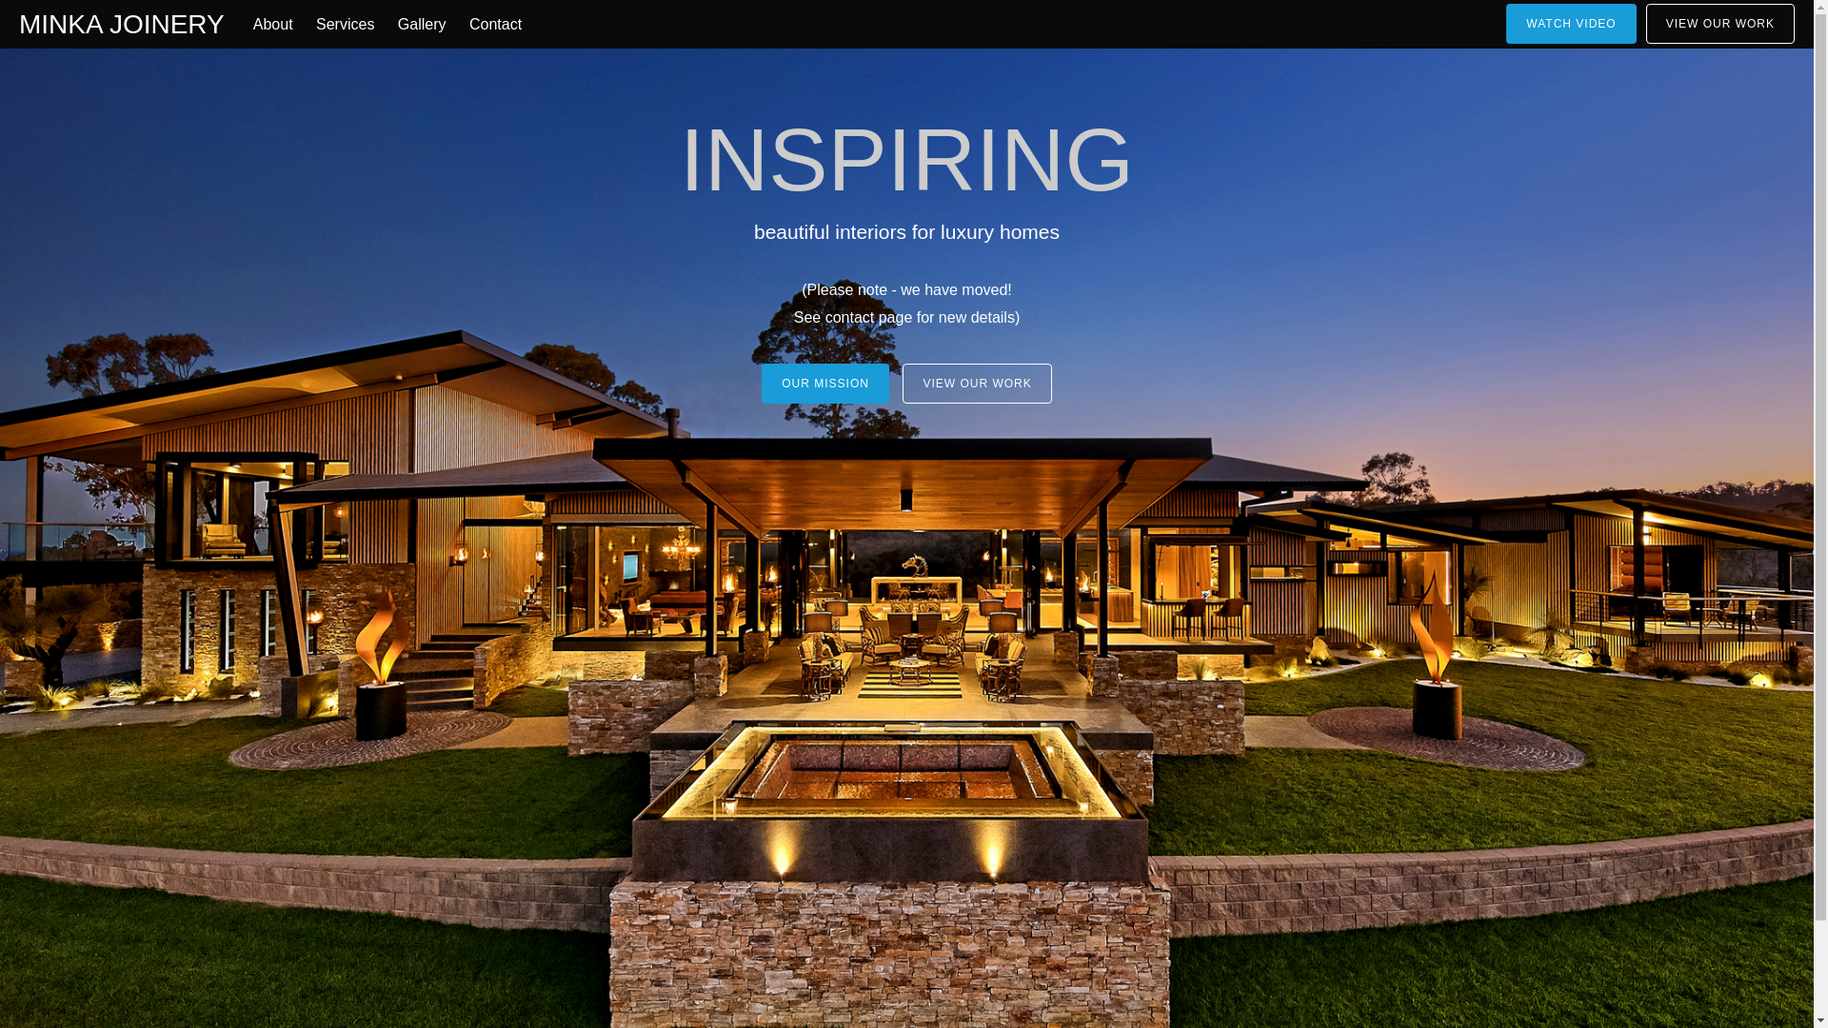 The image size is (1828, 1028). What do you see at coordinates (1720, 24) in the screenshot?
I see `VIEW OUR WORK` at bounding box center [1720, 24].